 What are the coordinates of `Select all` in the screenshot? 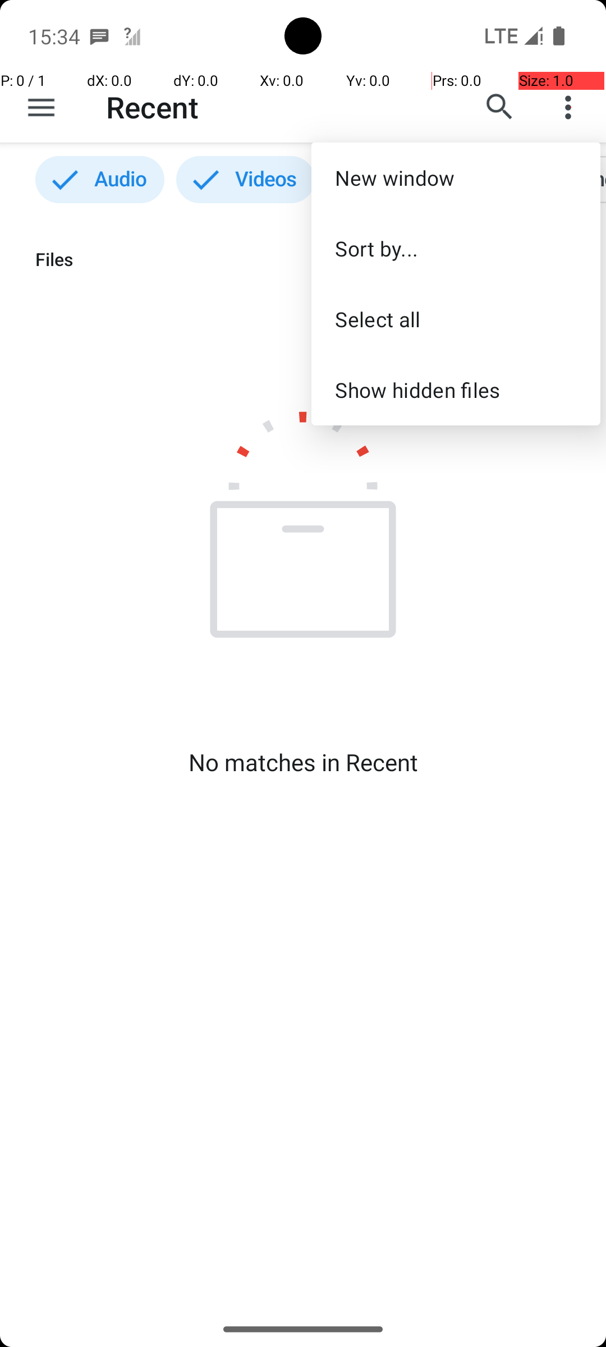 It's located at (456, 319).